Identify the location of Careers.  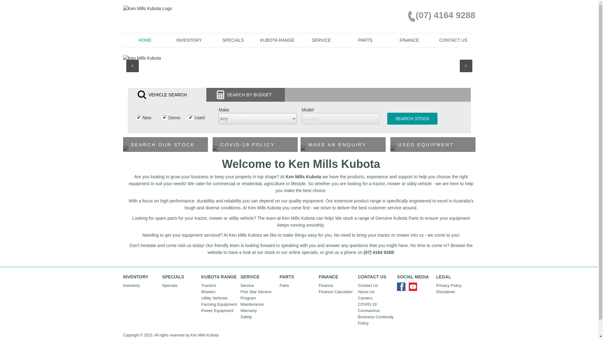
(376, 298).